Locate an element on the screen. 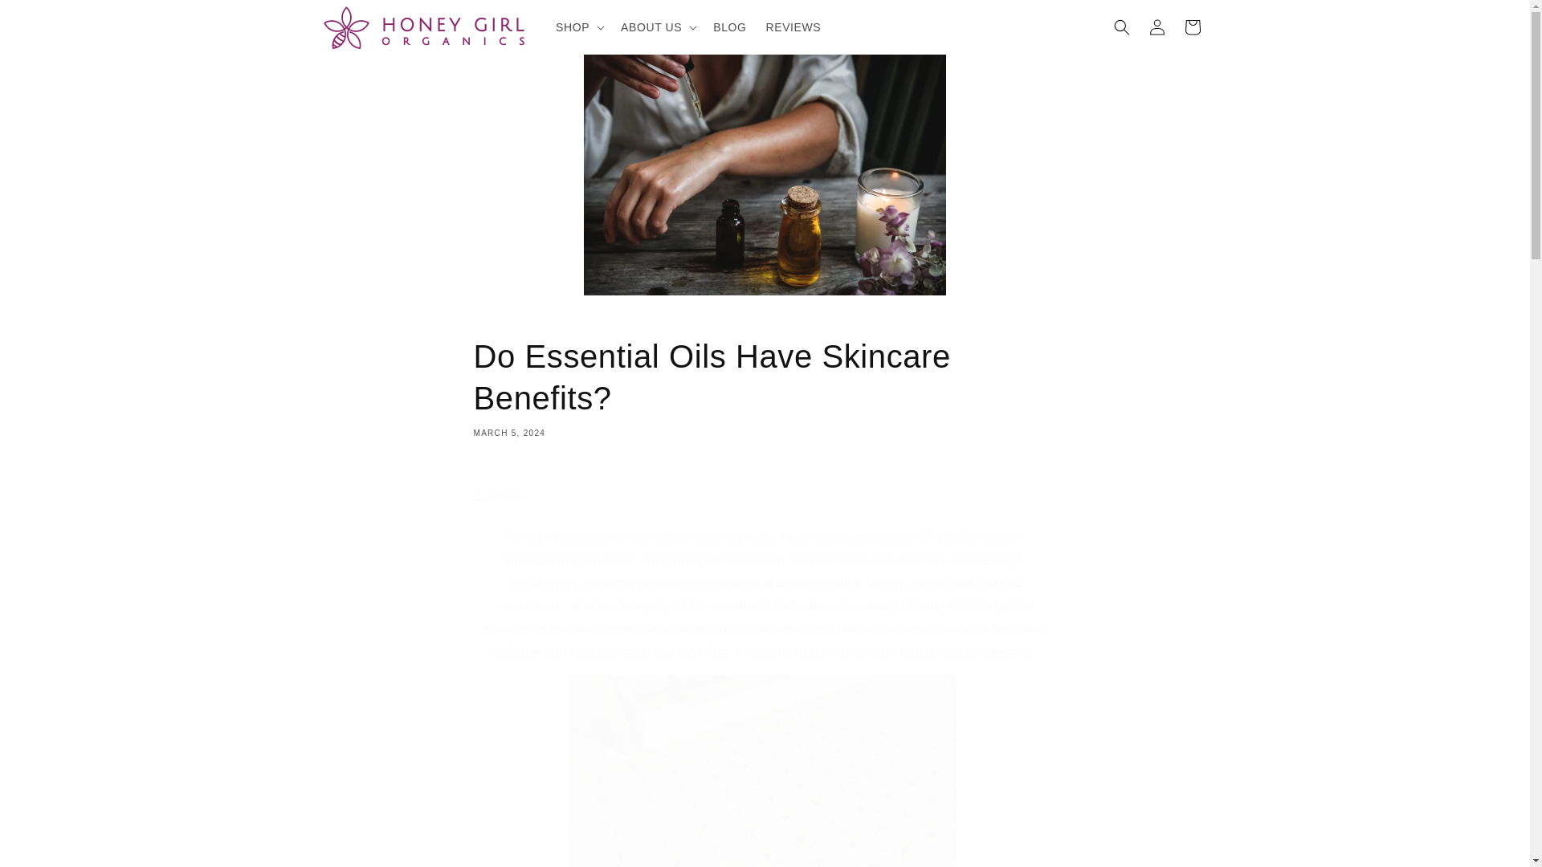  Share is located at coordinates (765, 387).